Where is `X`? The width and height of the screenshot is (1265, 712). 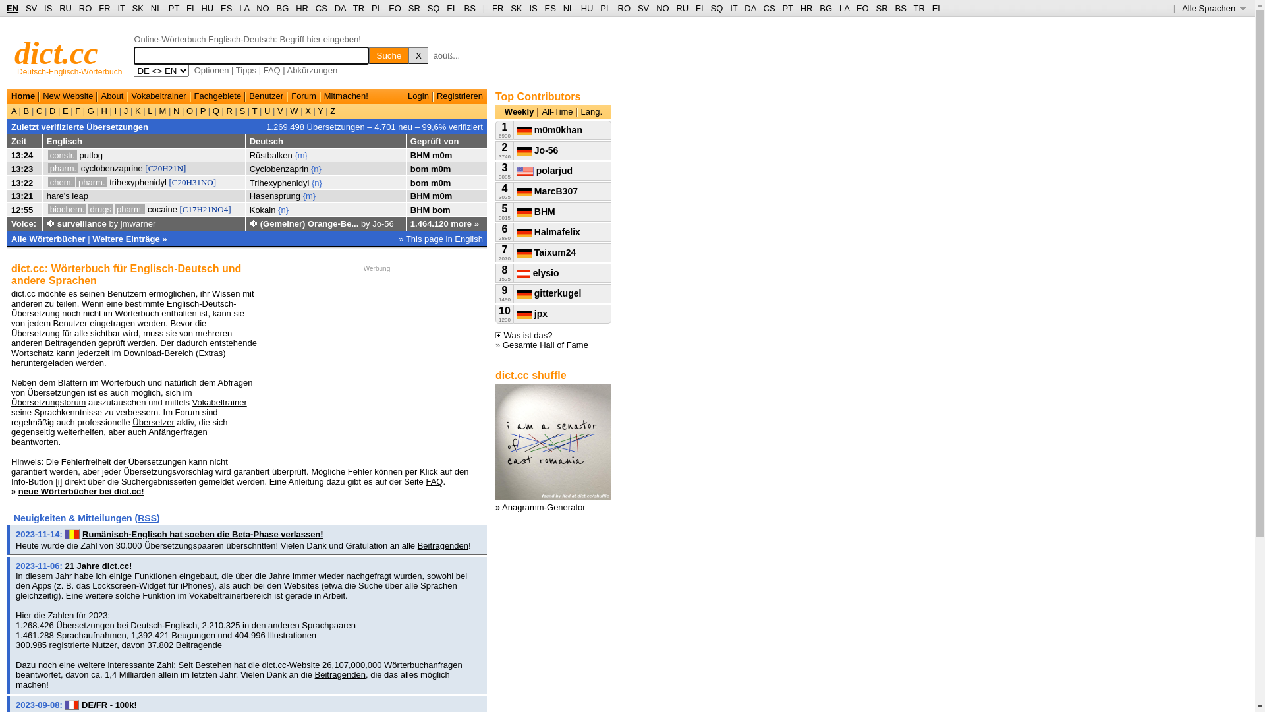
X is located at coordinates (308, 111).